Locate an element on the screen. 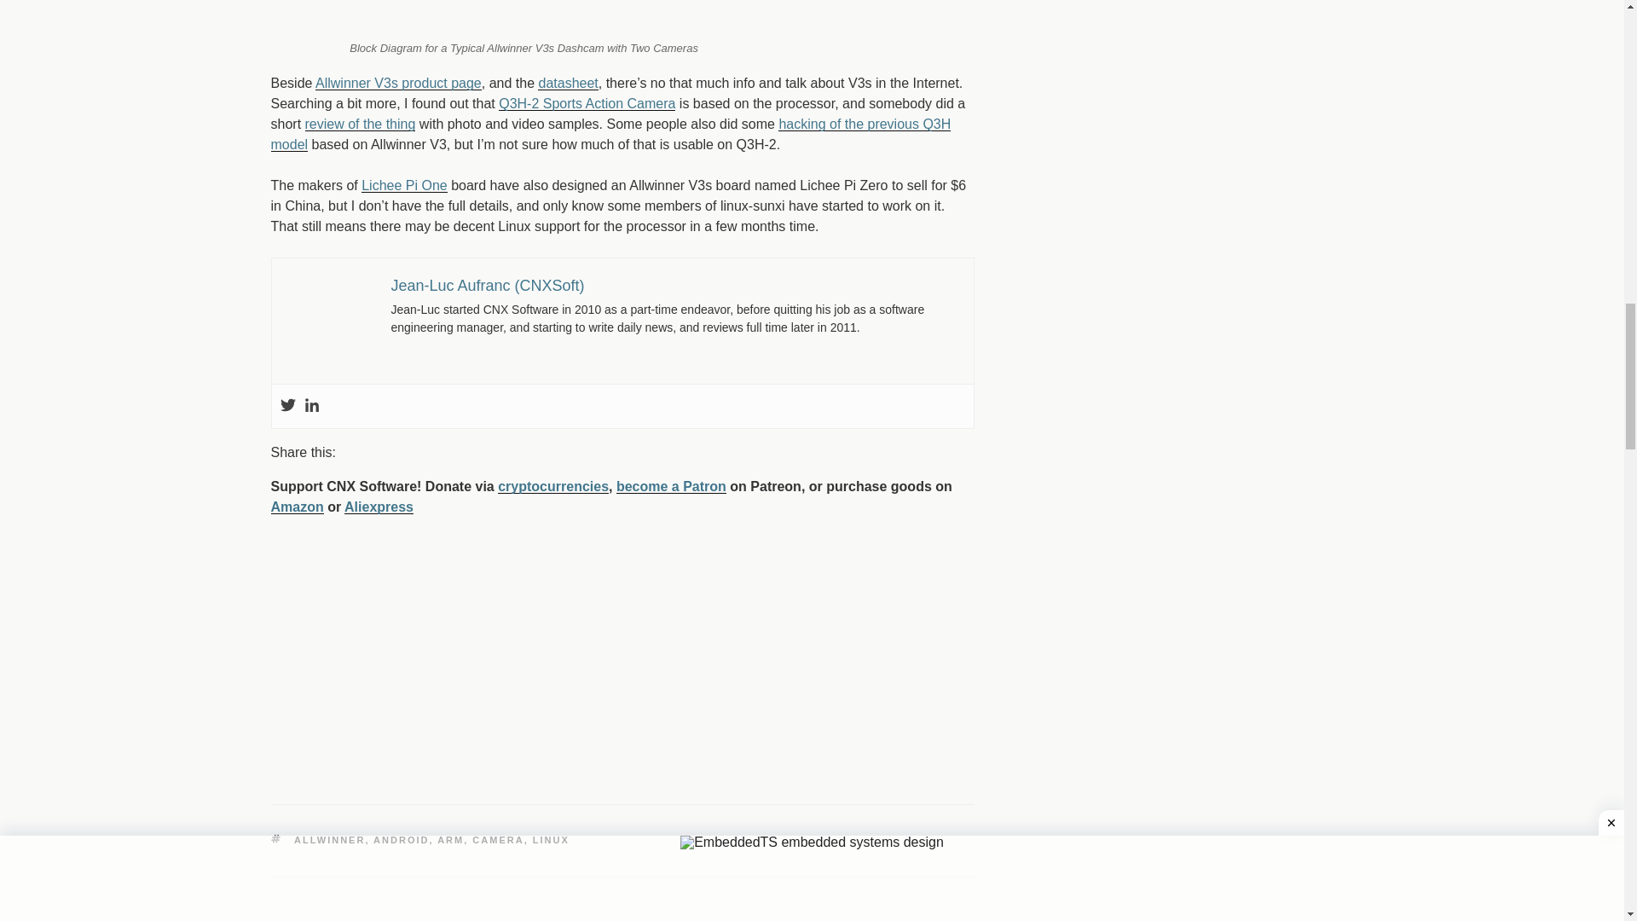 The image size is (1637, 921). Allwinner V3s product page is located at coordinates (398, 53).